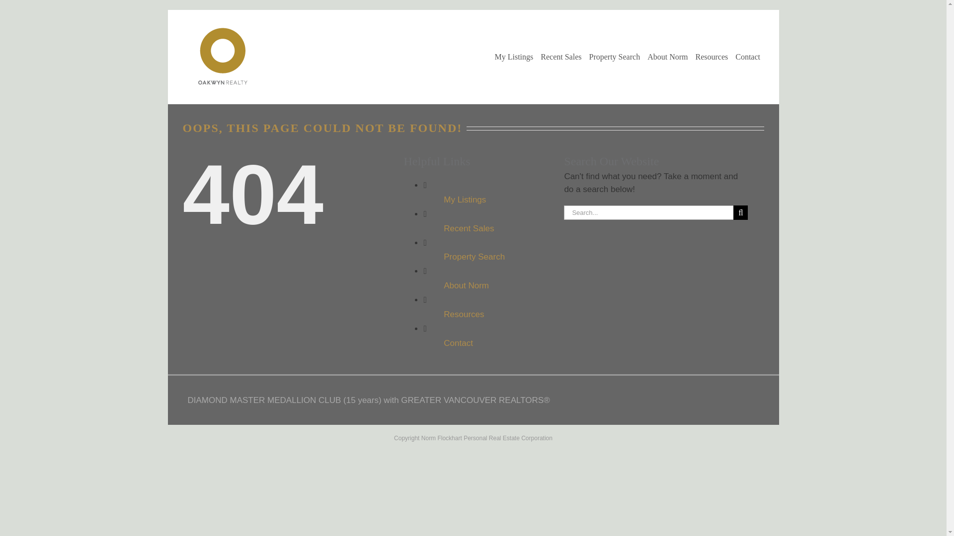  What do you see at coordinates (458, 342) in the screenshot?
I see `Contact` at bounding box center [458, 342].